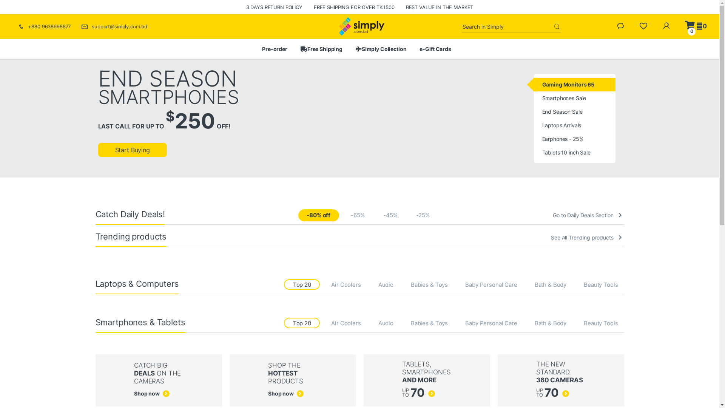  I want to click on Free Shipping, so click(322, 49).